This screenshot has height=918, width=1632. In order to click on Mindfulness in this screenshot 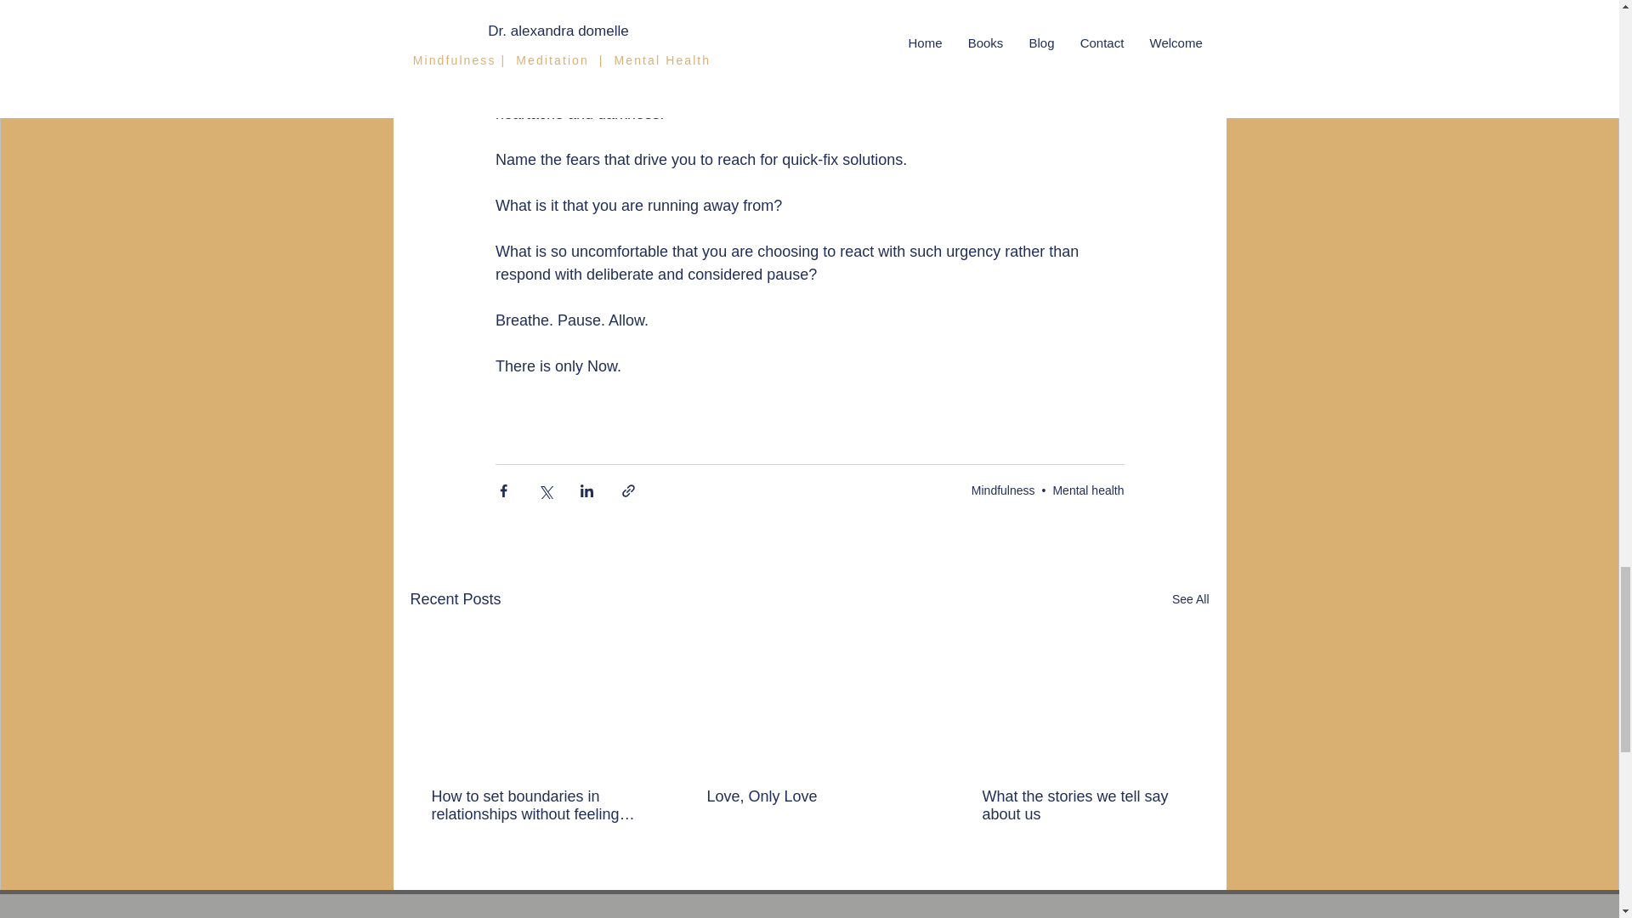, I will do `click(1003, 490)`.